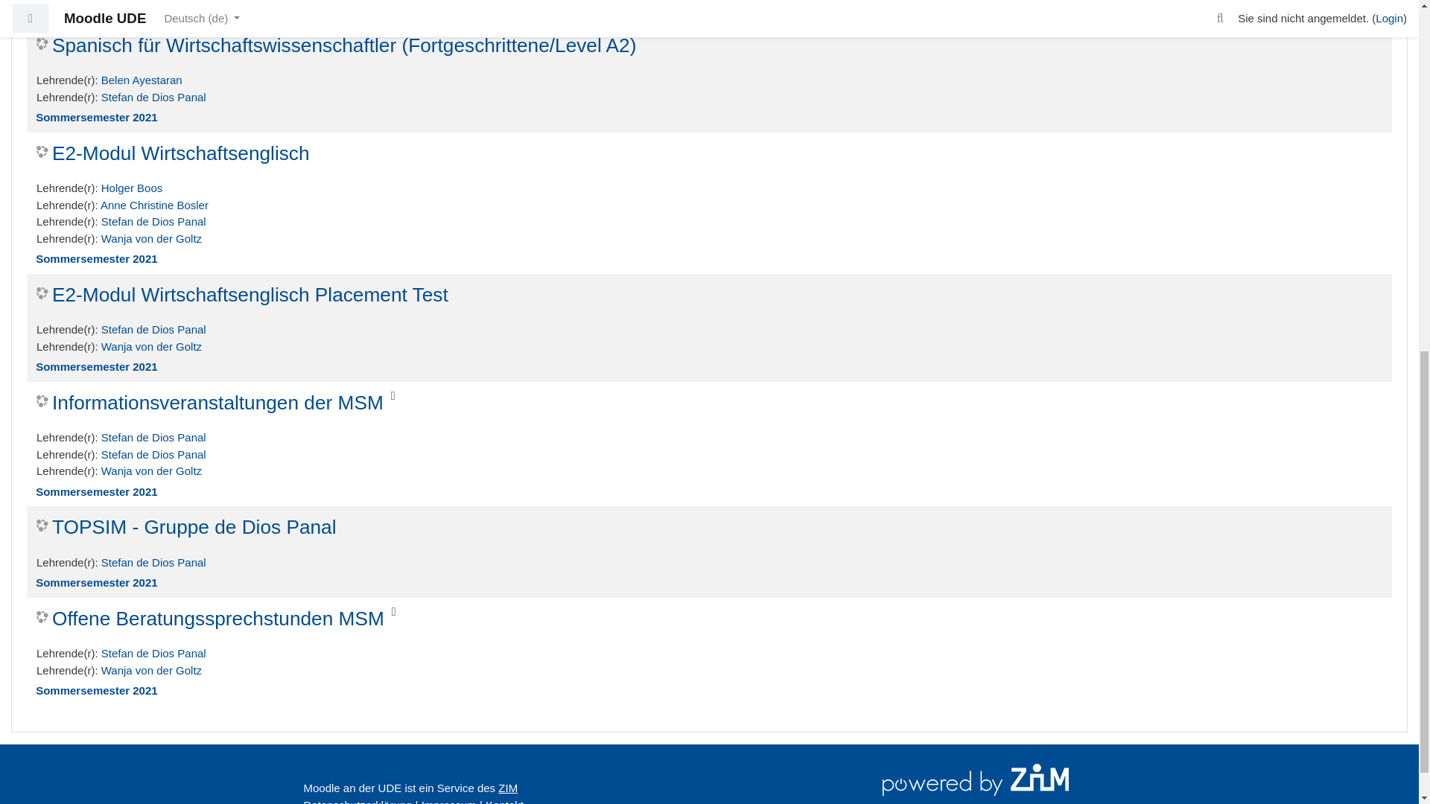  Describe the element at coordinates (393, 395) in the screenshot. I see `Selbsteinschreibung` at that location.